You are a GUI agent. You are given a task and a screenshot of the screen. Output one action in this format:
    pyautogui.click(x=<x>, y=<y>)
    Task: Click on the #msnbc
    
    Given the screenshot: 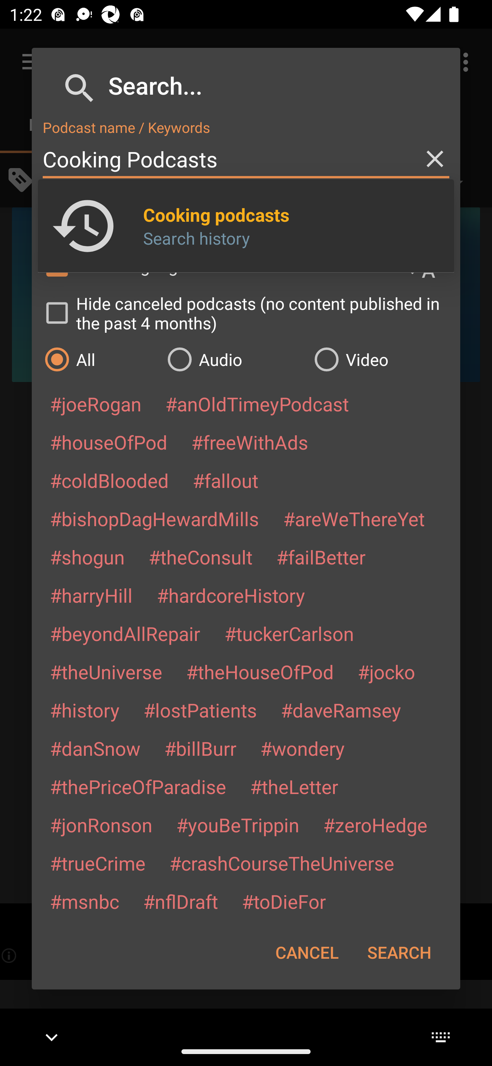 What is the action you would take?
    pyautogui.click(x=84, y=901)
    